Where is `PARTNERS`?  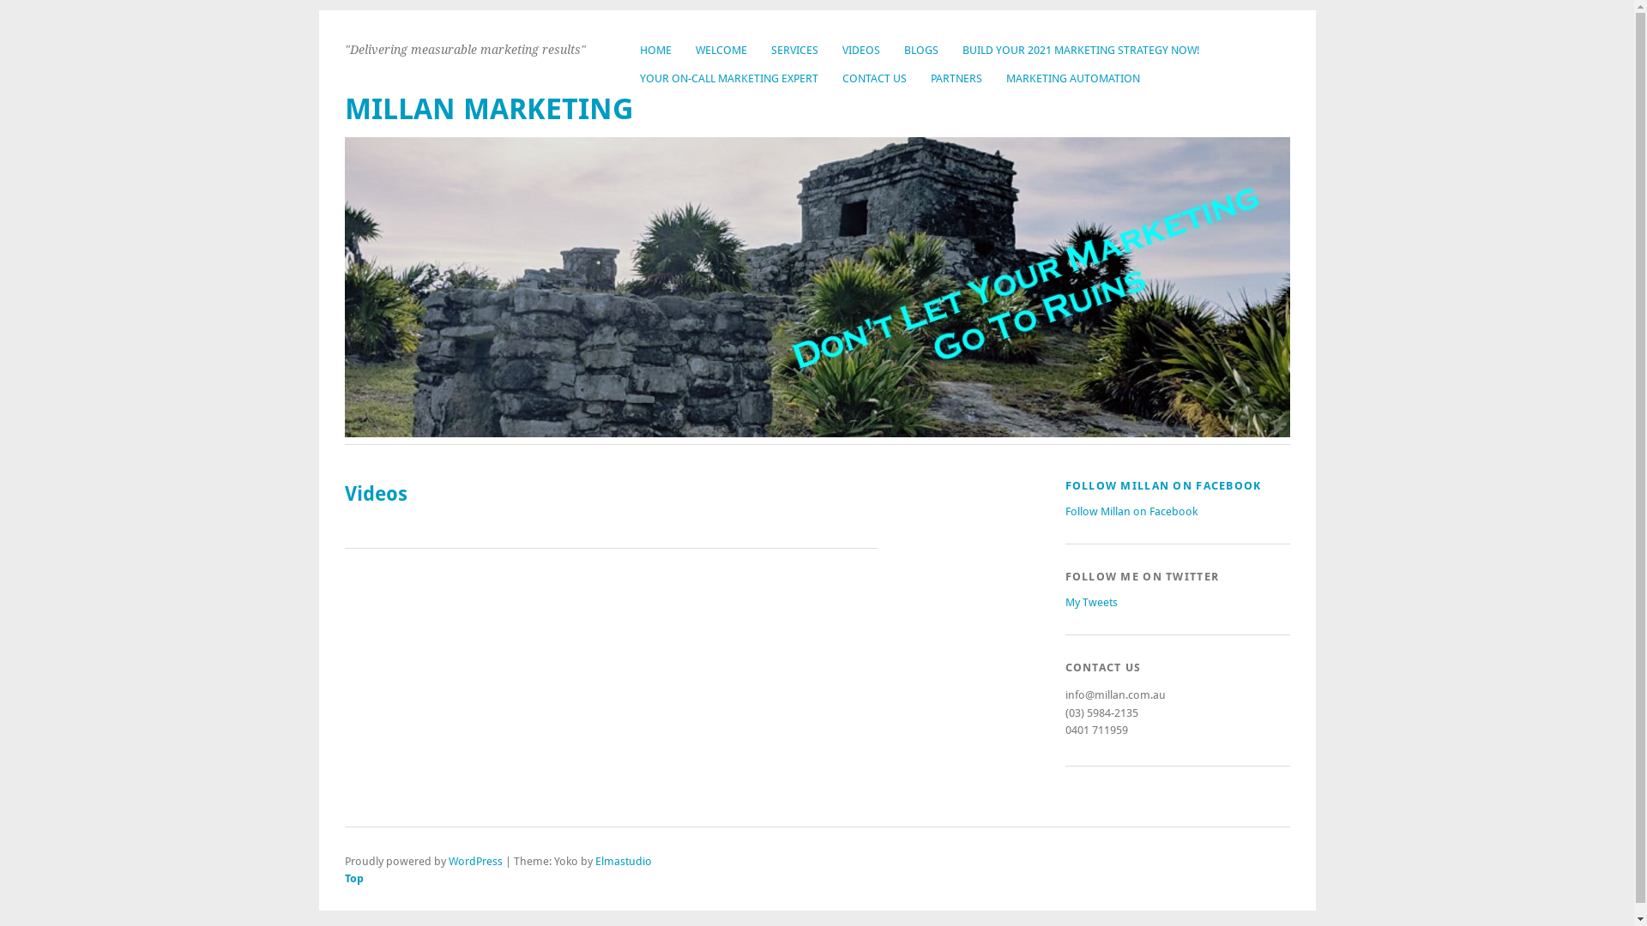
PARTNERS is located at coordinates (956, 79).